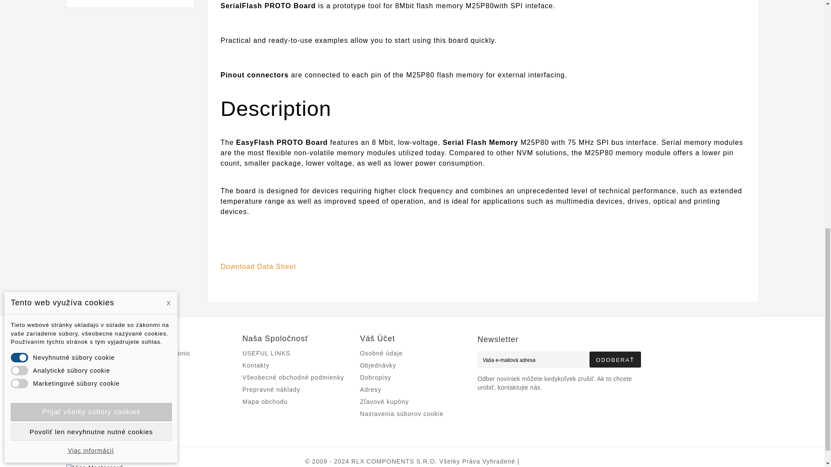  Describe the element at coordinates (266, 353) in the screenshot. I see `USEFUL LINKS` at that location.